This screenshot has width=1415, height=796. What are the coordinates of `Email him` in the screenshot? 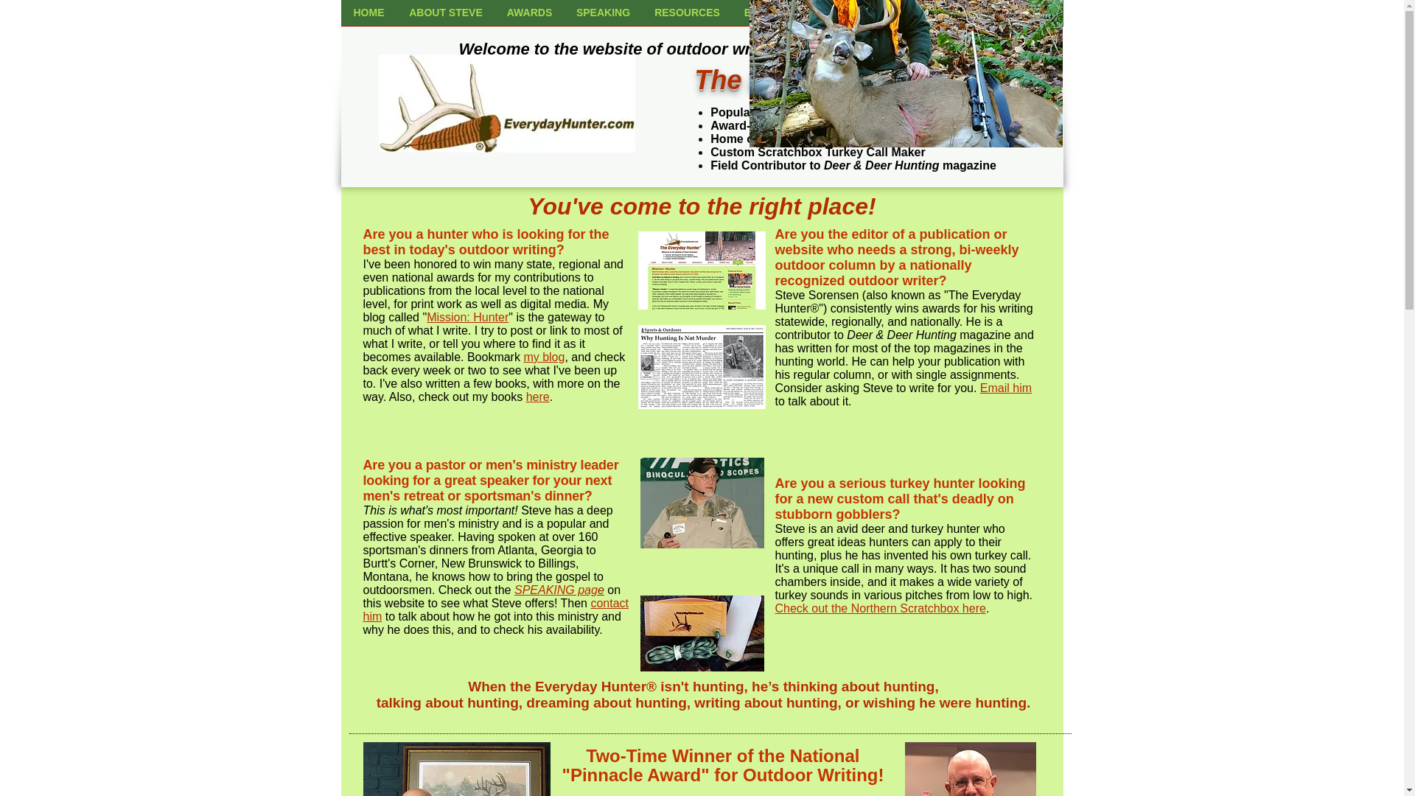 It's located at (1005, 388).